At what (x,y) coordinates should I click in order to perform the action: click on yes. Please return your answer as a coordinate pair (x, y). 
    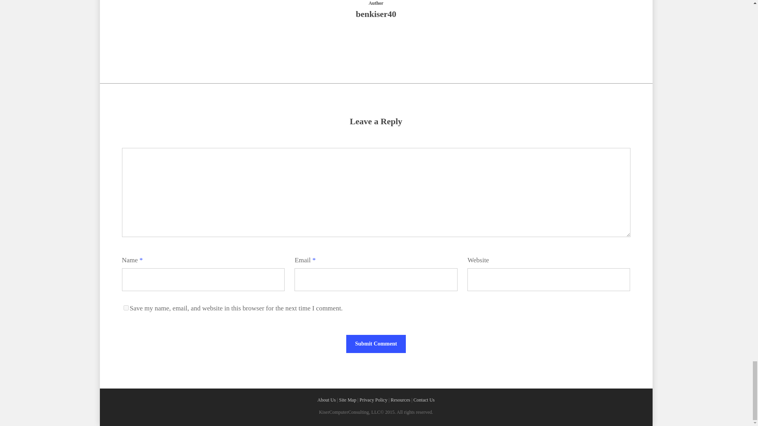
    Looking at the image, I should click on (126, 308).